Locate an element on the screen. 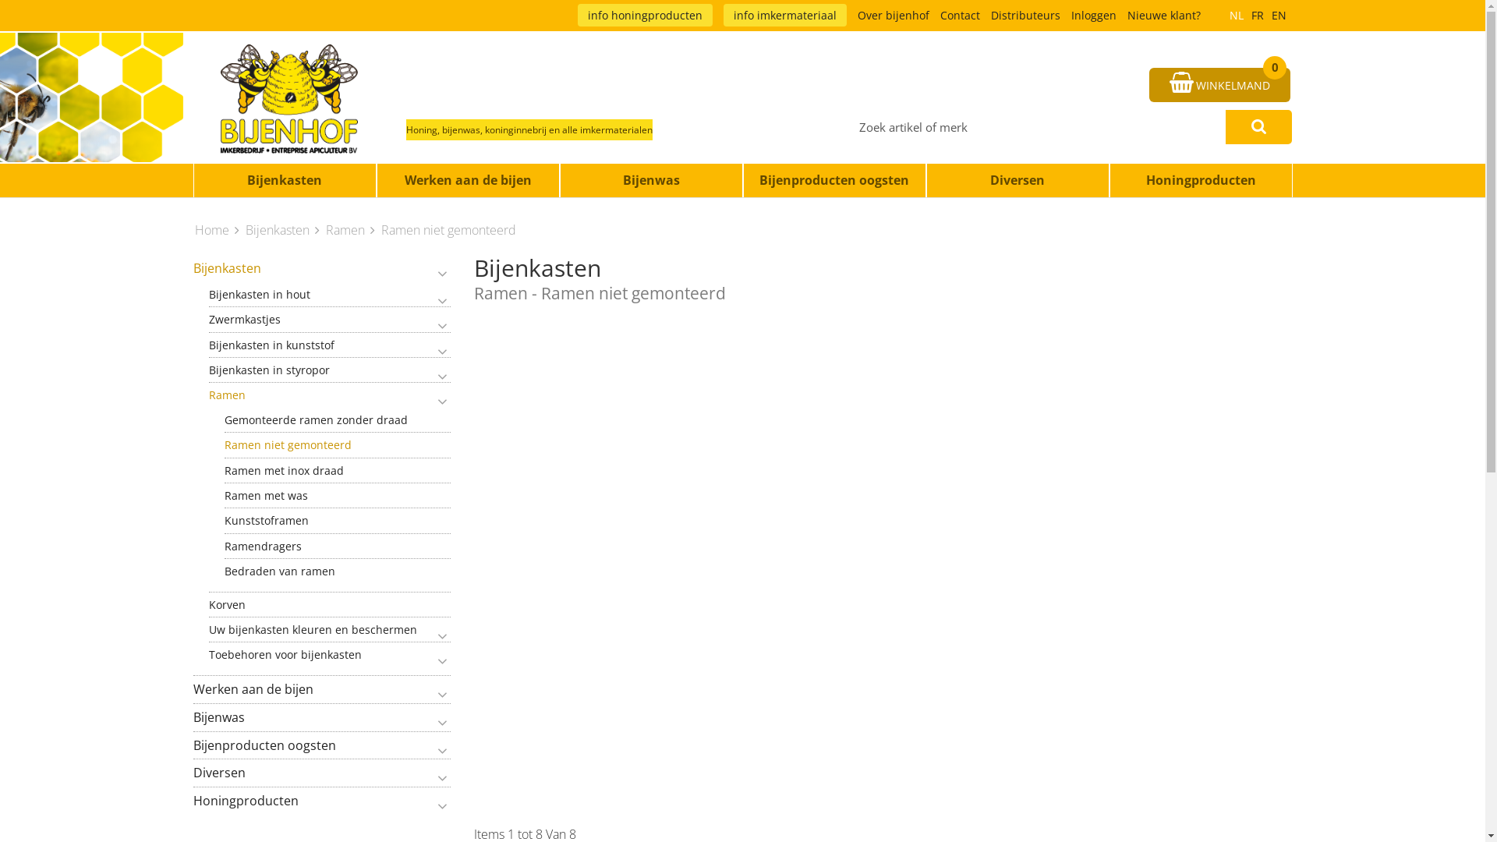 This screenshot has width=1497, height=842. Bijenkasten is located at coordinates (322, 268).